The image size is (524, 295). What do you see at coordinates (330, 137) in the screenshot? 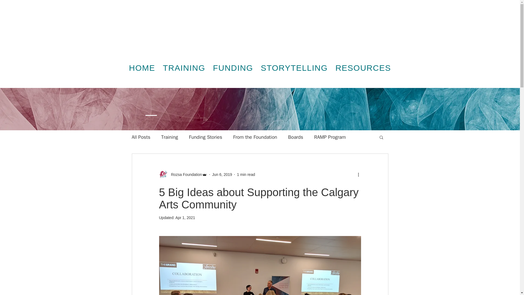
I see `RAMP Program` at bounding box center [330, 137].